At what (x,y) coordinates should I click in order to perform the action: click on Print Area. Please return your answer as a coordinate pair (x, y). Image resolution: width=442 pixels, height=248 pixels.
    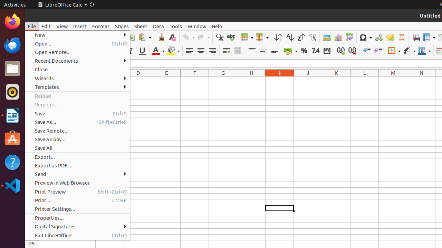
    Looking at the image, I should click on (416, 37).